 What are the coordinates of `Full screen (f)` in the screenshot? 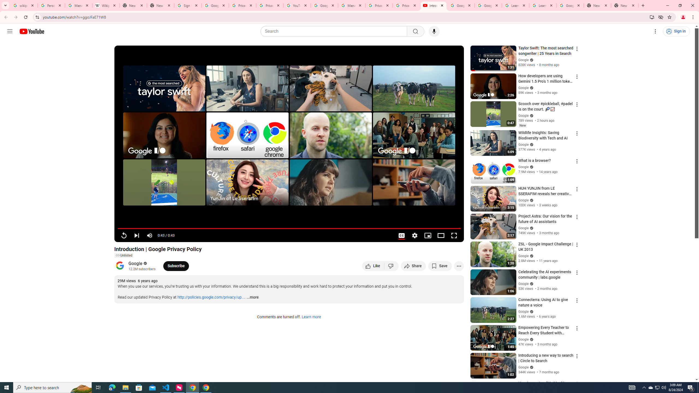 It's located at (454, 236).